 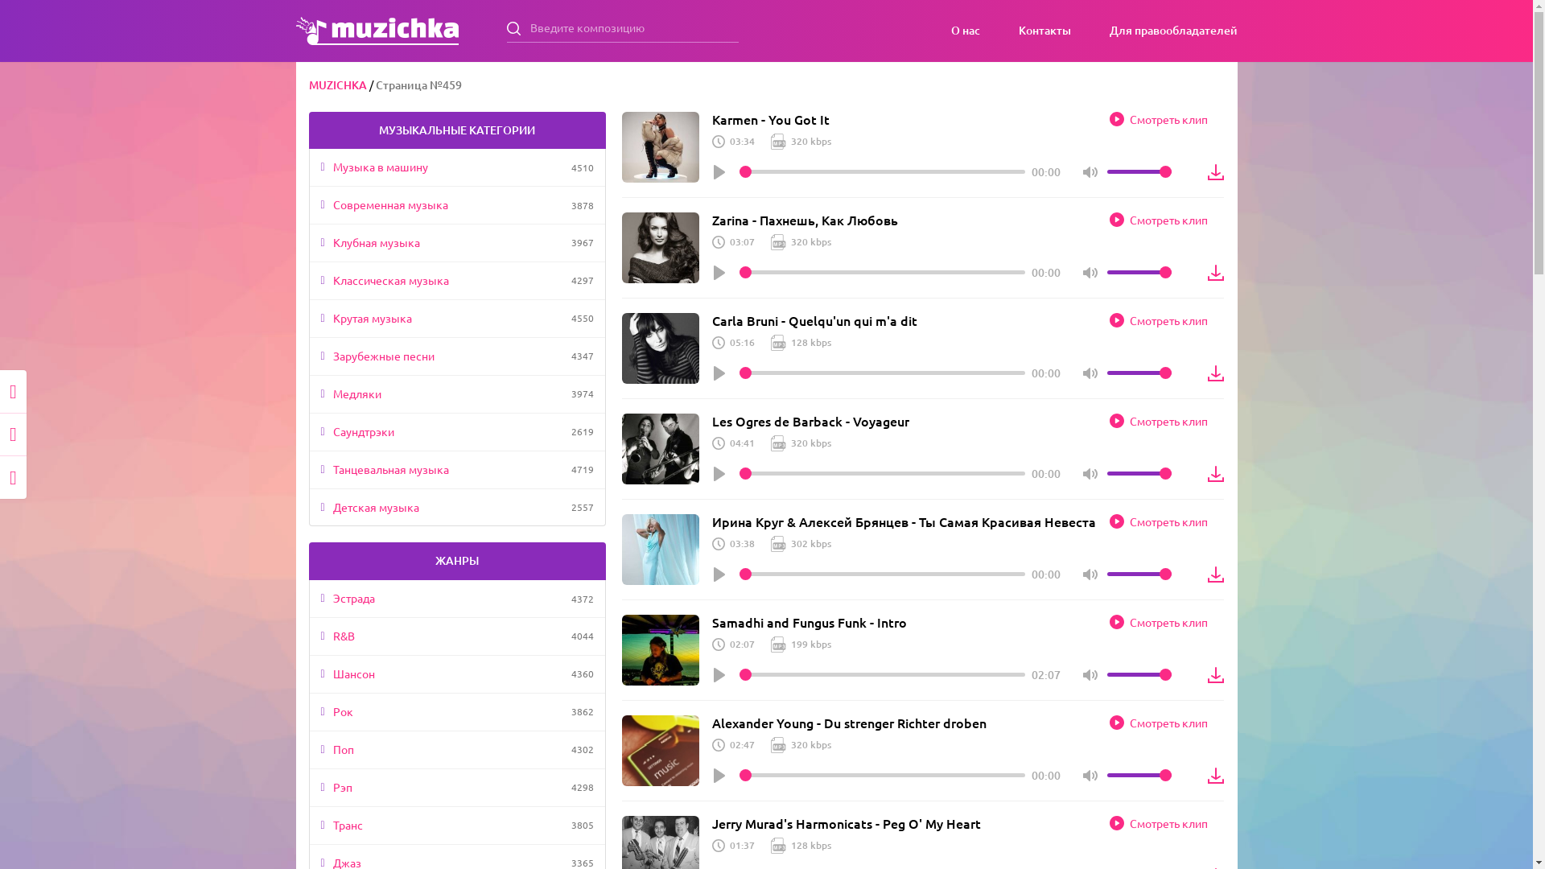 I want to click on Play, so click(x=719, y=776).